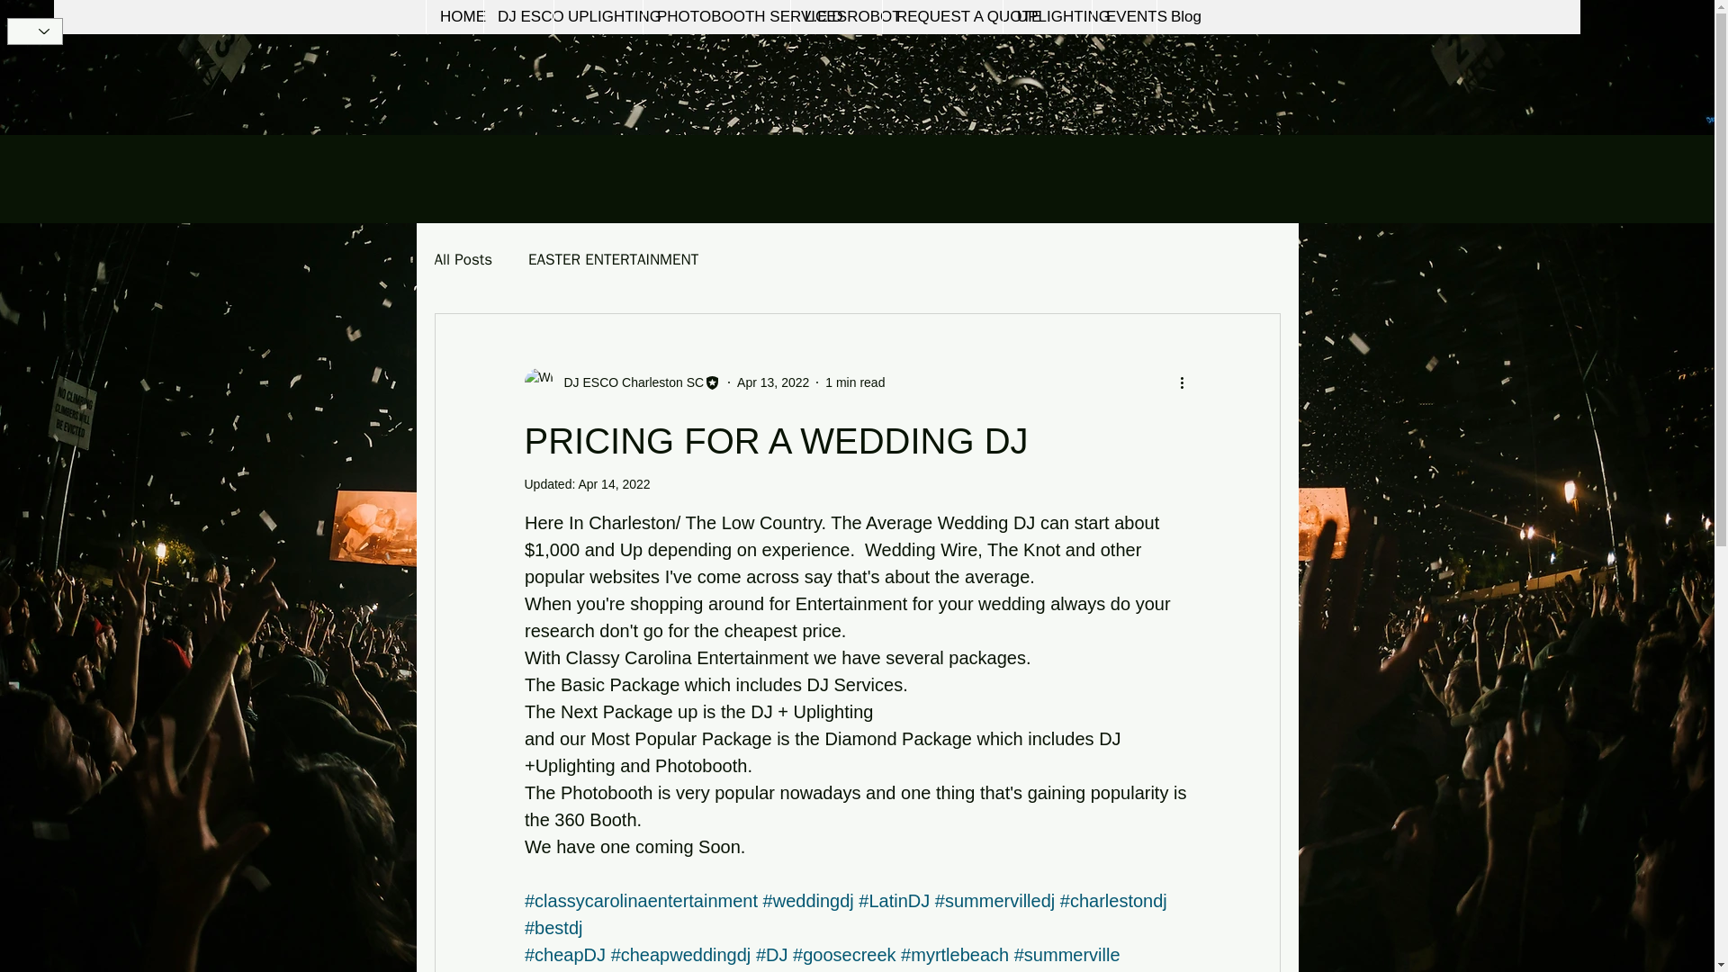  What do you see at coordinates (835, 16) in the screenshot?
I see `L.E.D ROBOT` at bounding box center [835, 16].